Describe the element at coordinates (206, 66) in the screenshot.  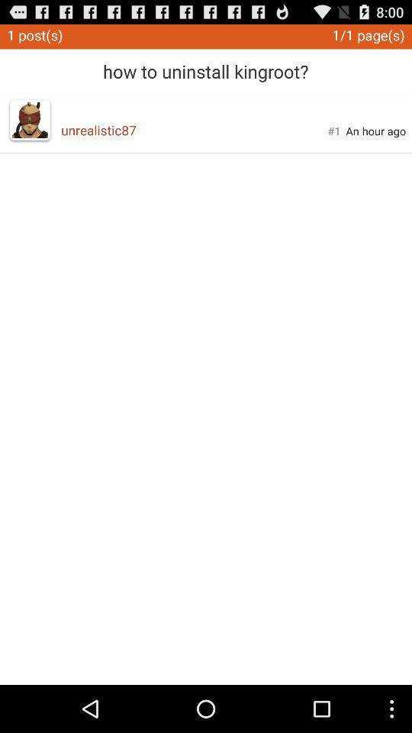
I see `launch the item to the right of the 1 post(s) item` at that location.